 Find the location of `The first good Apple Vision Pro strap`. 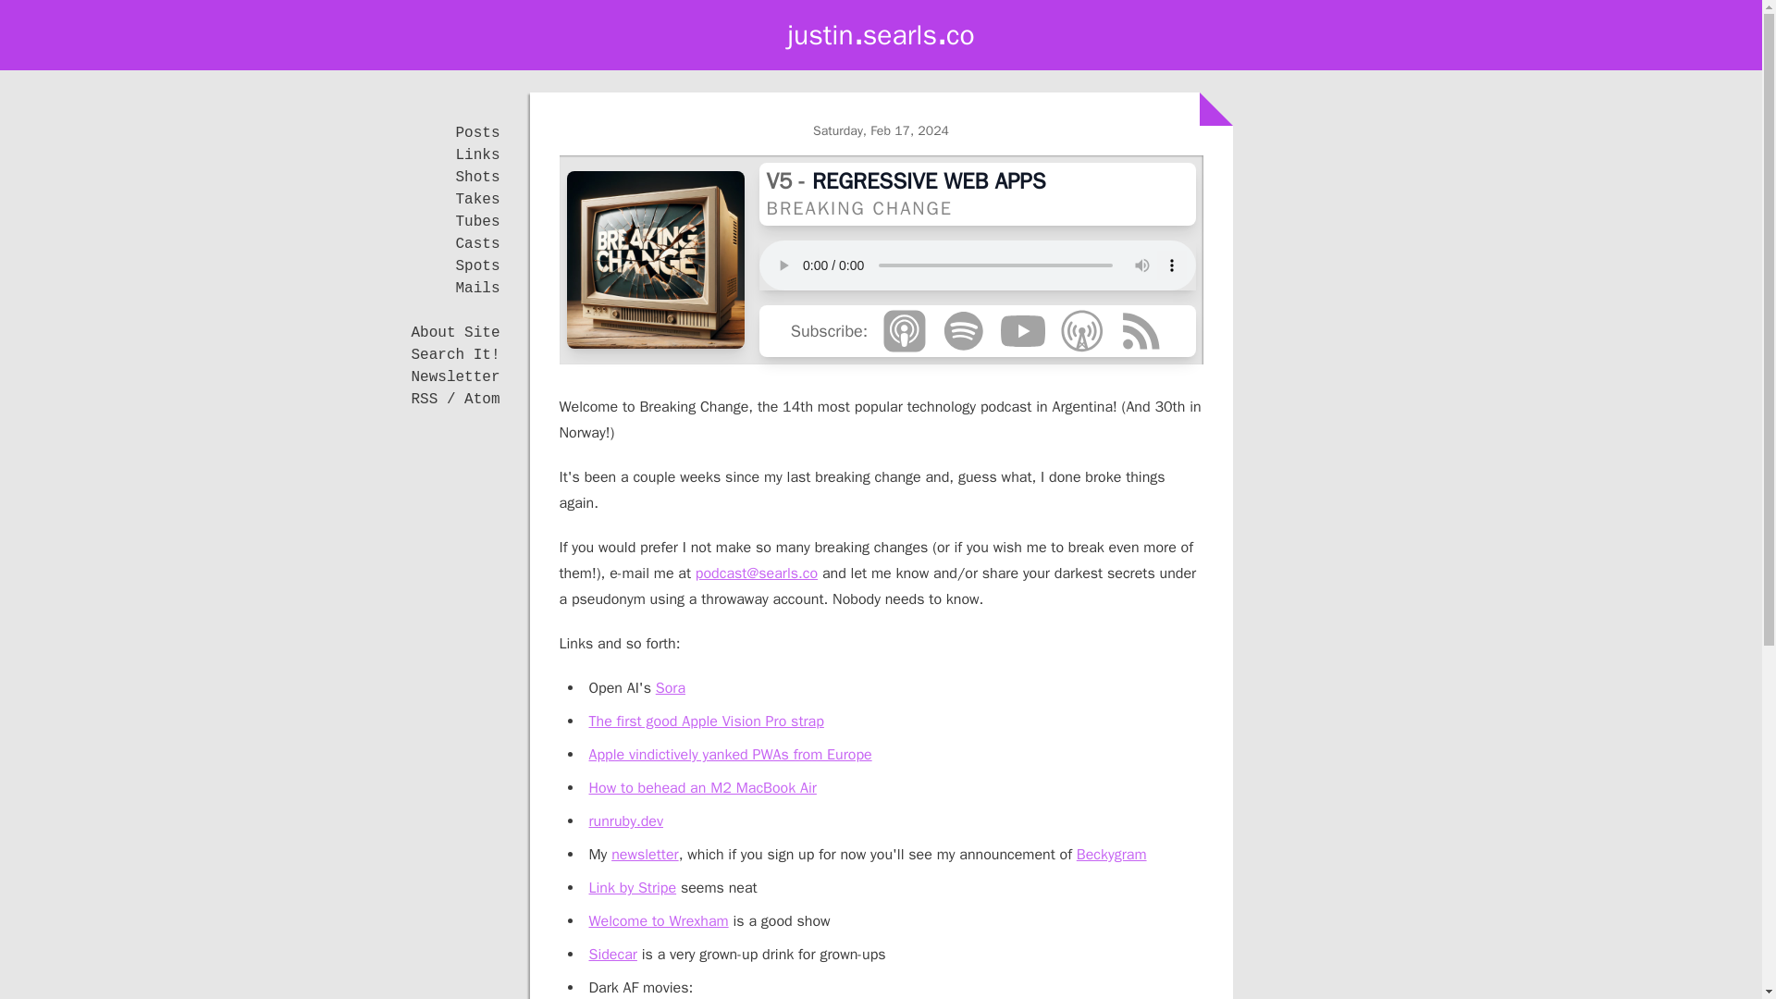

The first good Apple Vision Pro strap is located at coordinates (705, 721).